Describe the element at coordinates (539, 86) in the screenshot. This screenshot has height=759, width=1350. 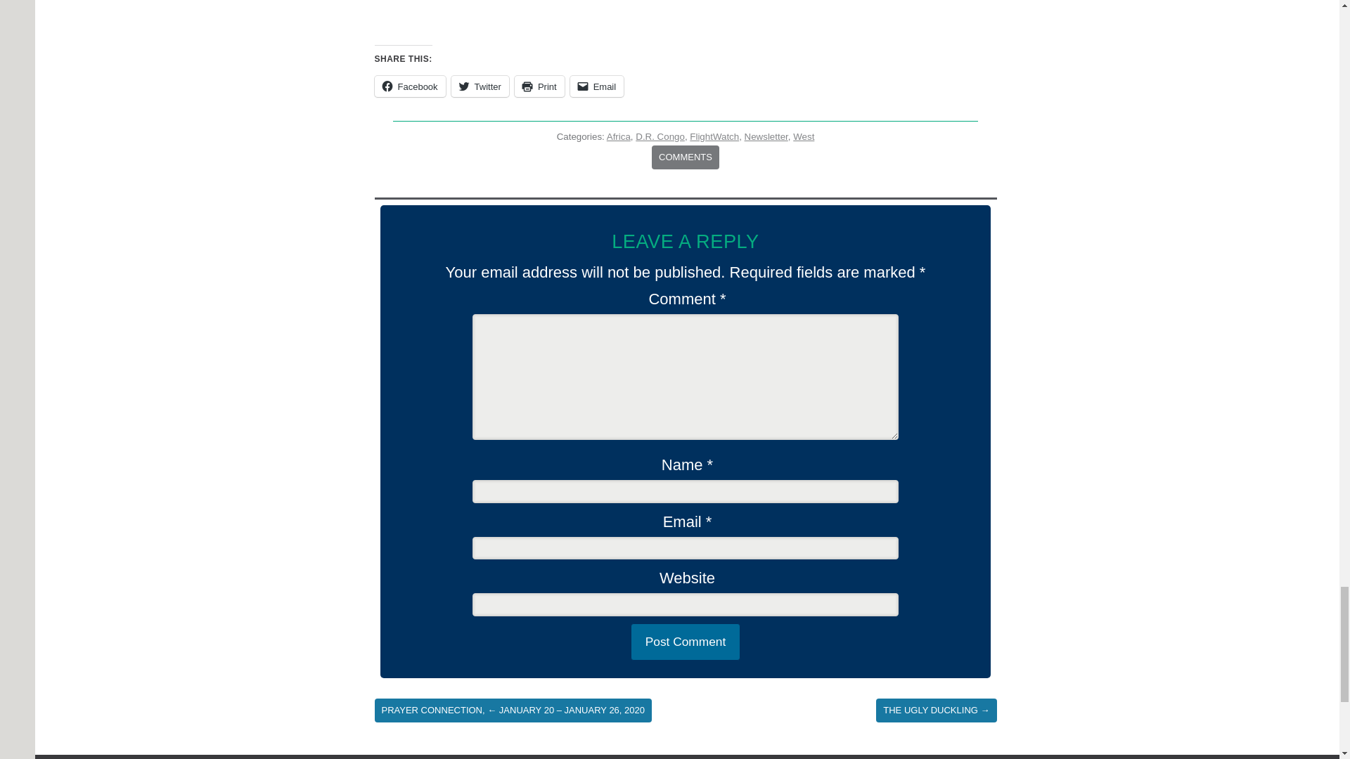
I see `Print` at that location.